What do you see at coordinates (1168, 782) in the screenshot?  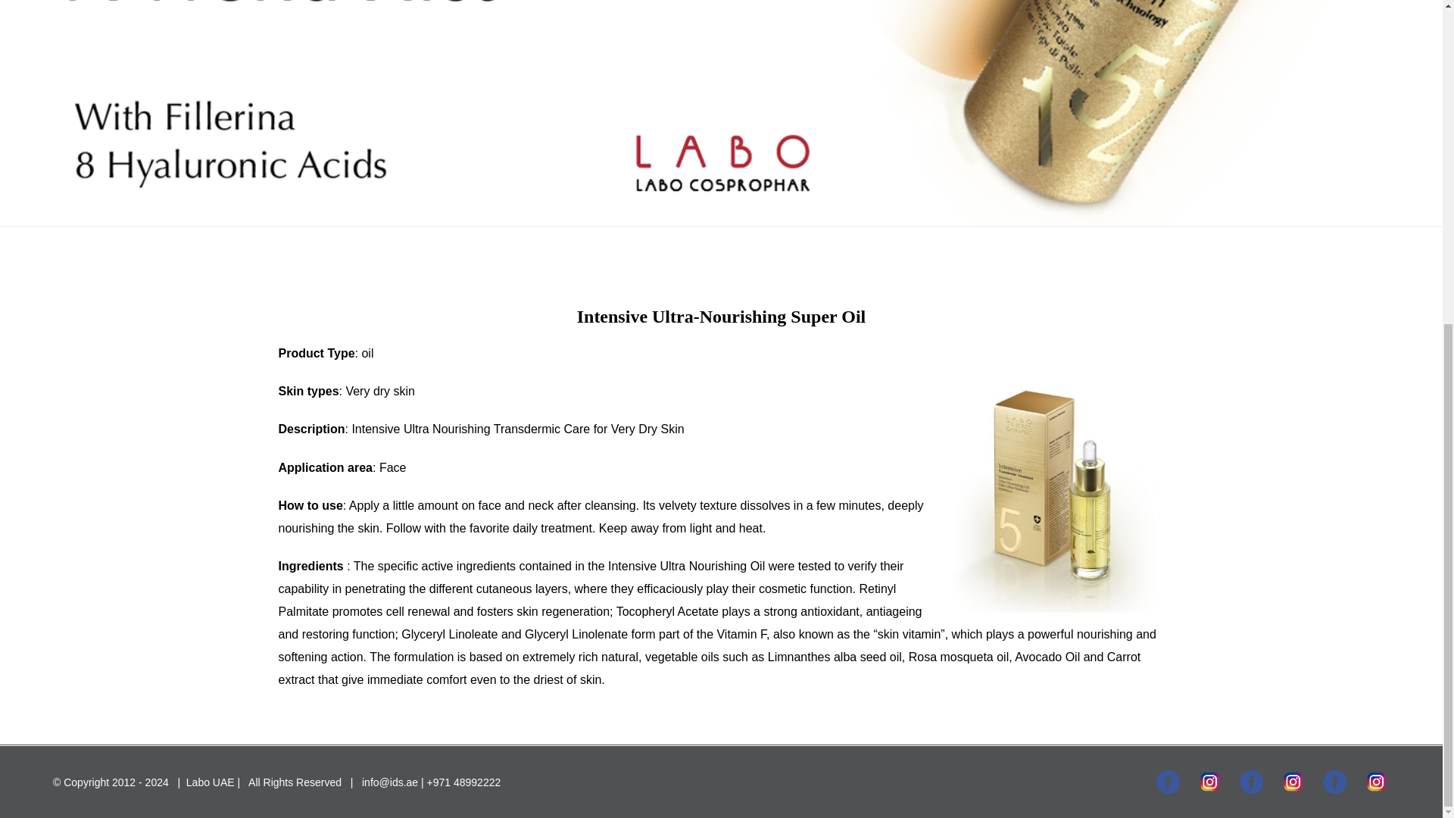 I see `Fillerina` at bounding box center [1168, 782].